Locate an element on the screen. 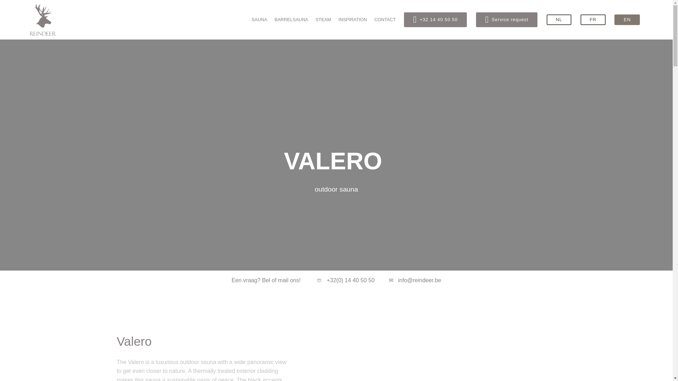 The height and width of the screenshot is (381, 678). EN is located at coordinates (627, 20).